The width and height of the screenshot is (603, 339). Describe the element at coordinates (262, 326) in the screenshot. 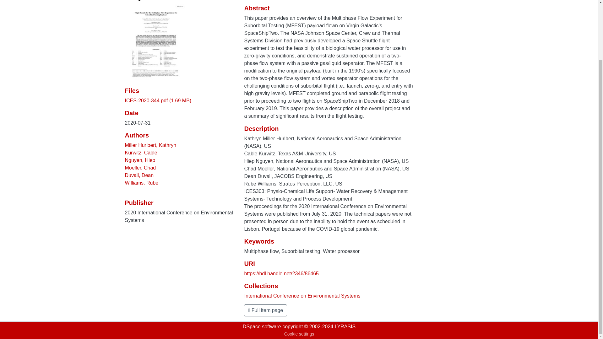

I see `DSpace software` at that location.